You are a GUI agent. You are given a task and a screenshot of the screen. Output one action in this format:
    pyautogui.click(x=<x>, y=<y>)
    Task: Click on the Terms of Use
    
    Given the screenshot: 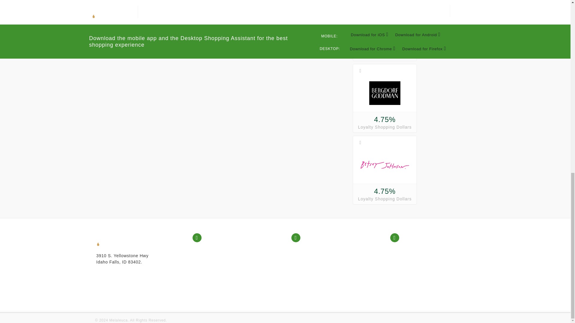 What is the action you would take?
    pyautogui.click(x=311, y=264)
    